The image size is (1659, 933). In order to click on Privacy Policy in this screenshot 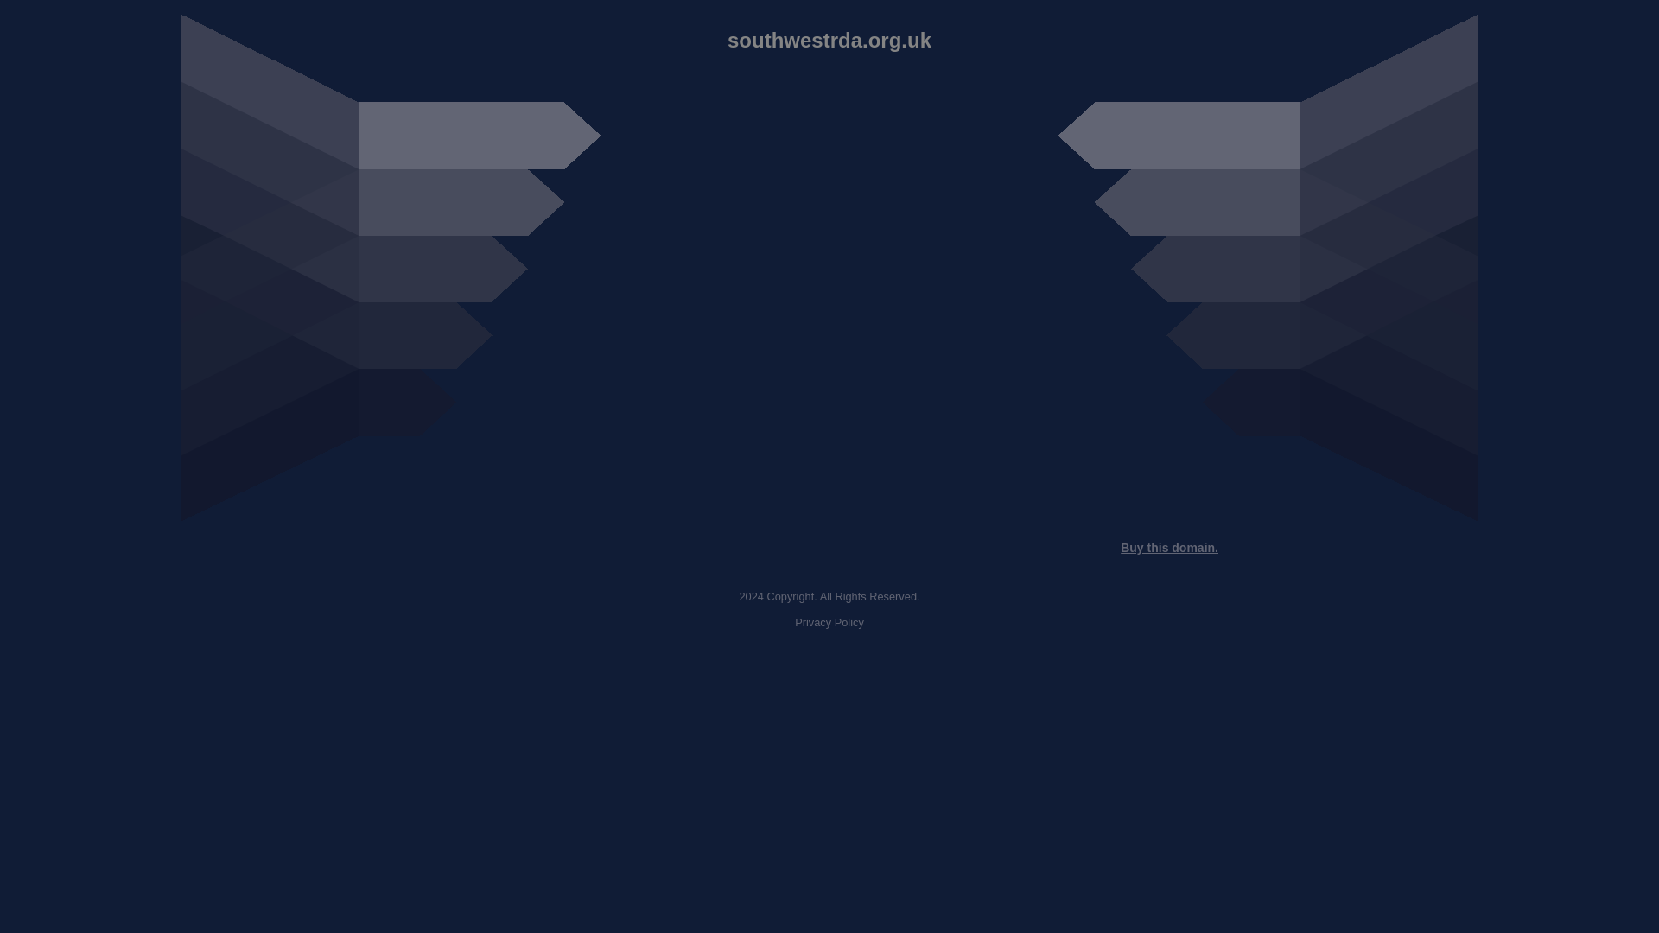, I will do `click(829, 622)`.